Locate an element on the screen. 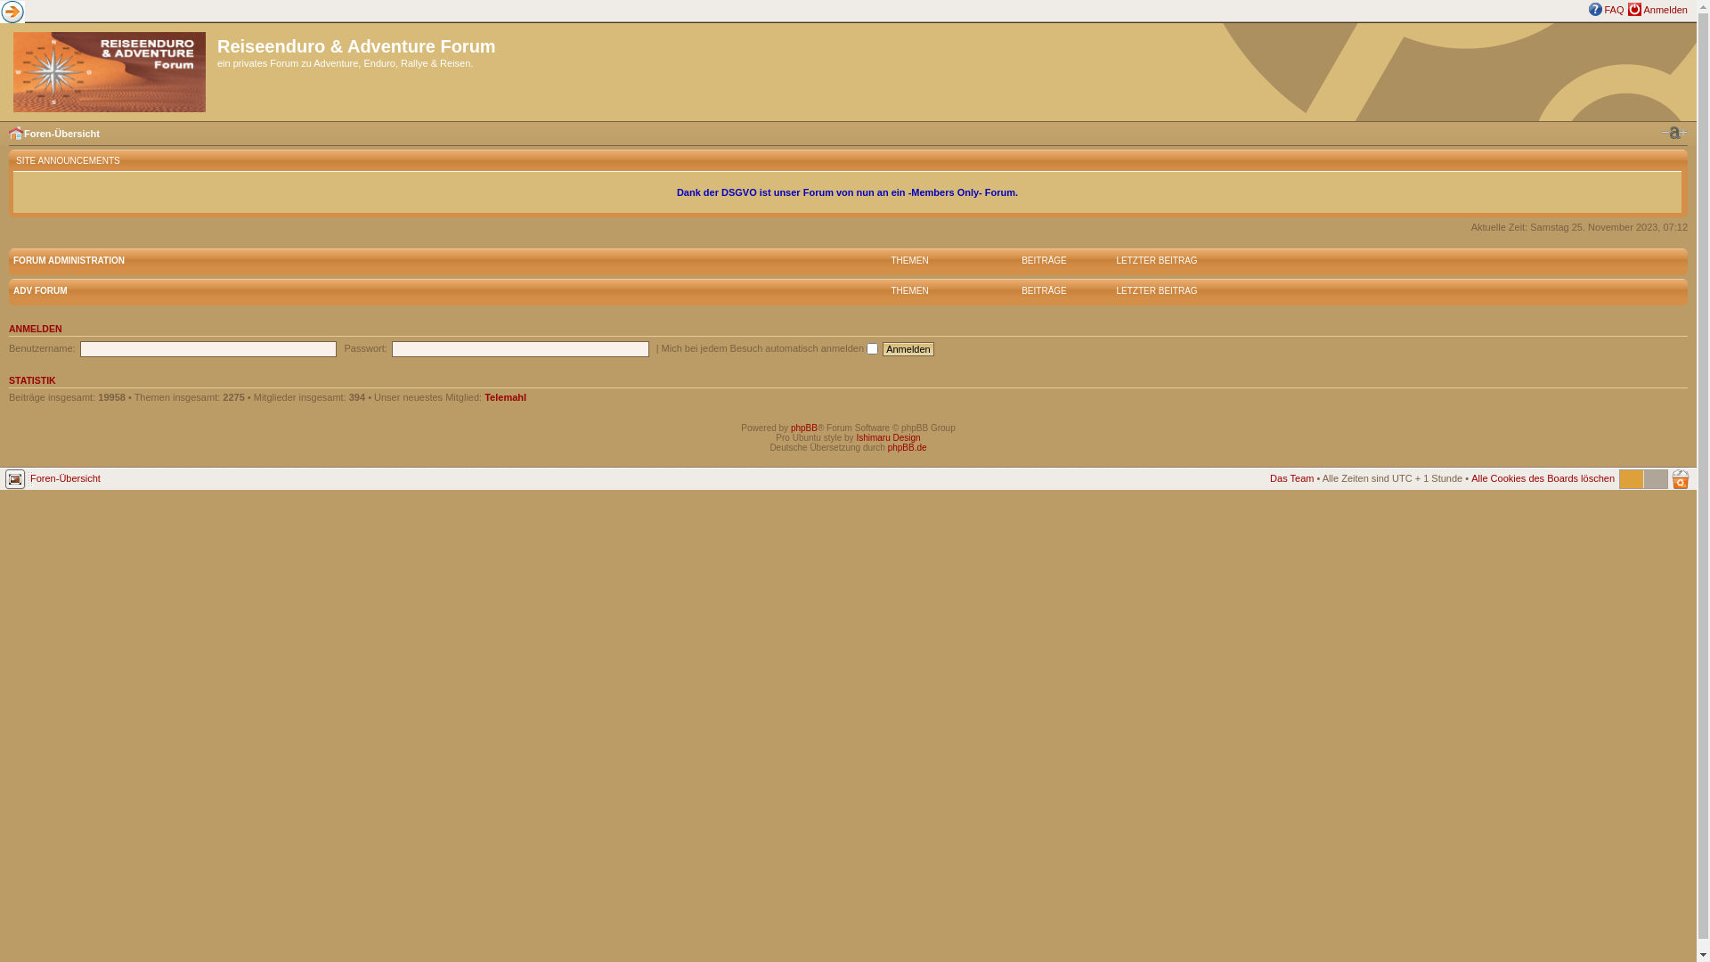  Das Team is located at coordinates (1291, 478).